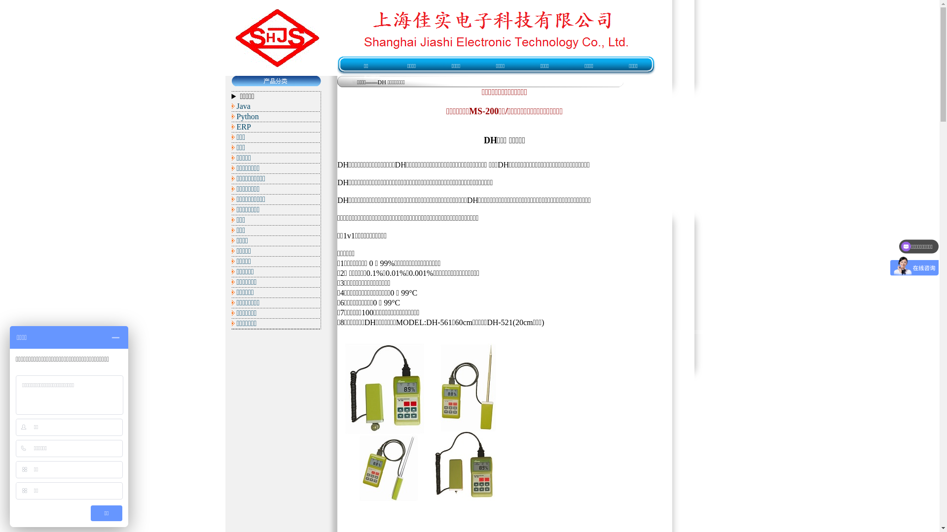 The height and width of the screenshot is (532, 947). I want to click on 0, so click(294, 242).